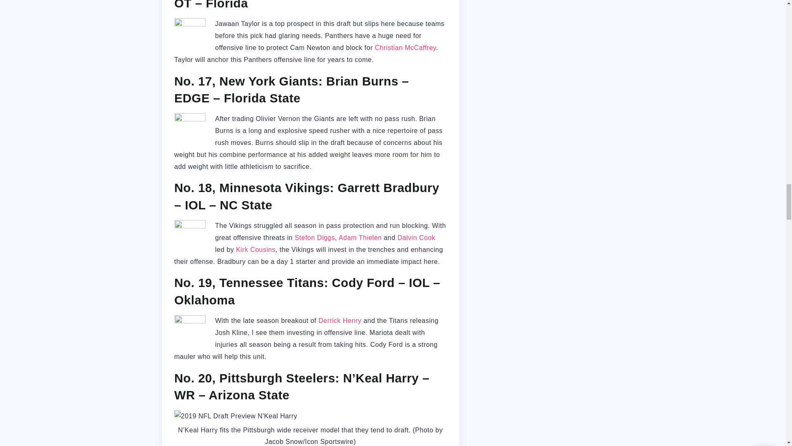 Image resolution: width=792 pixels, height=446 pixels. I want to click on Dalvin Cook fantasy football news, stats and projections, so click(417, 238).